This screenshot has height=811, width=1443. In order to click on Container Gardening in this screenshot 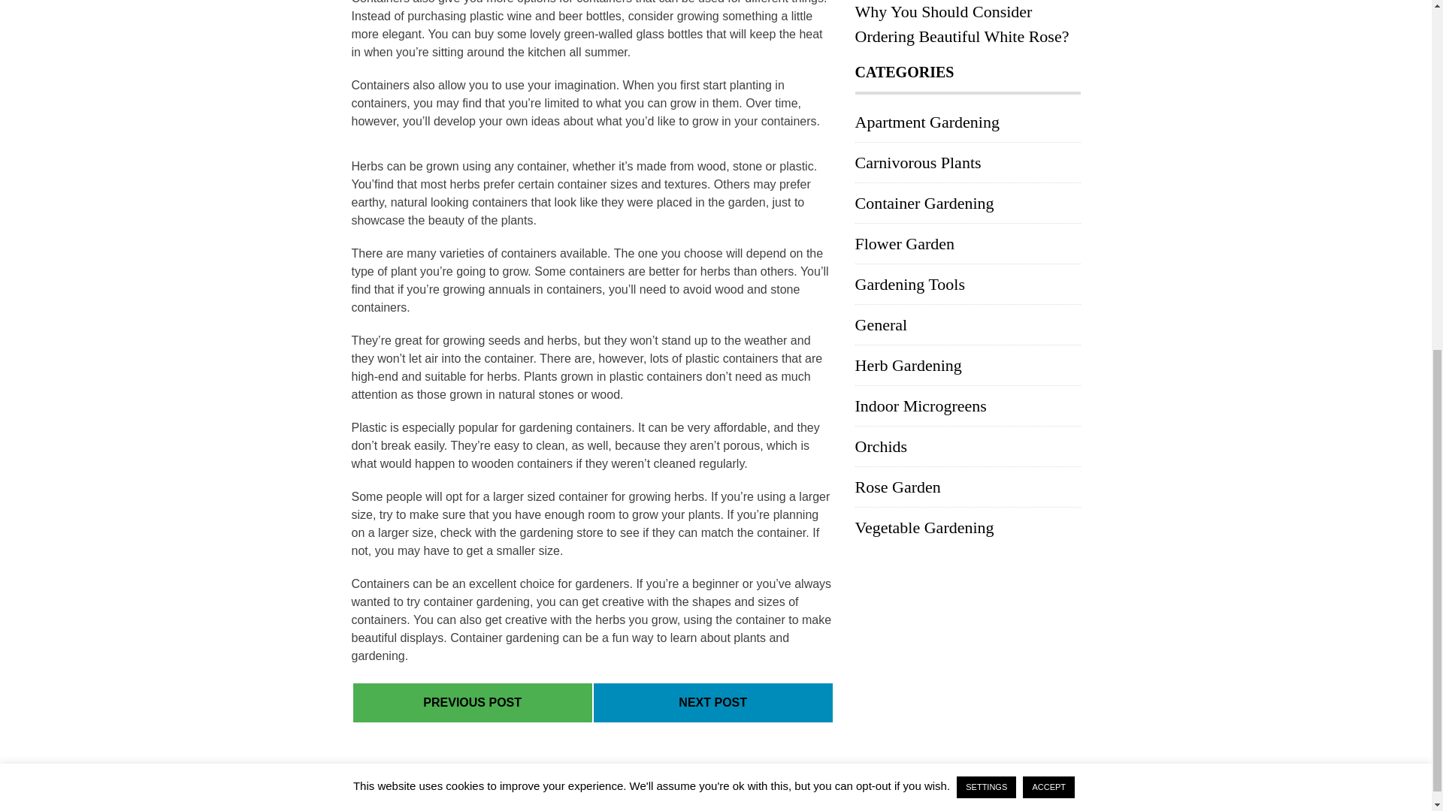, I will do `click(924, 203)`.